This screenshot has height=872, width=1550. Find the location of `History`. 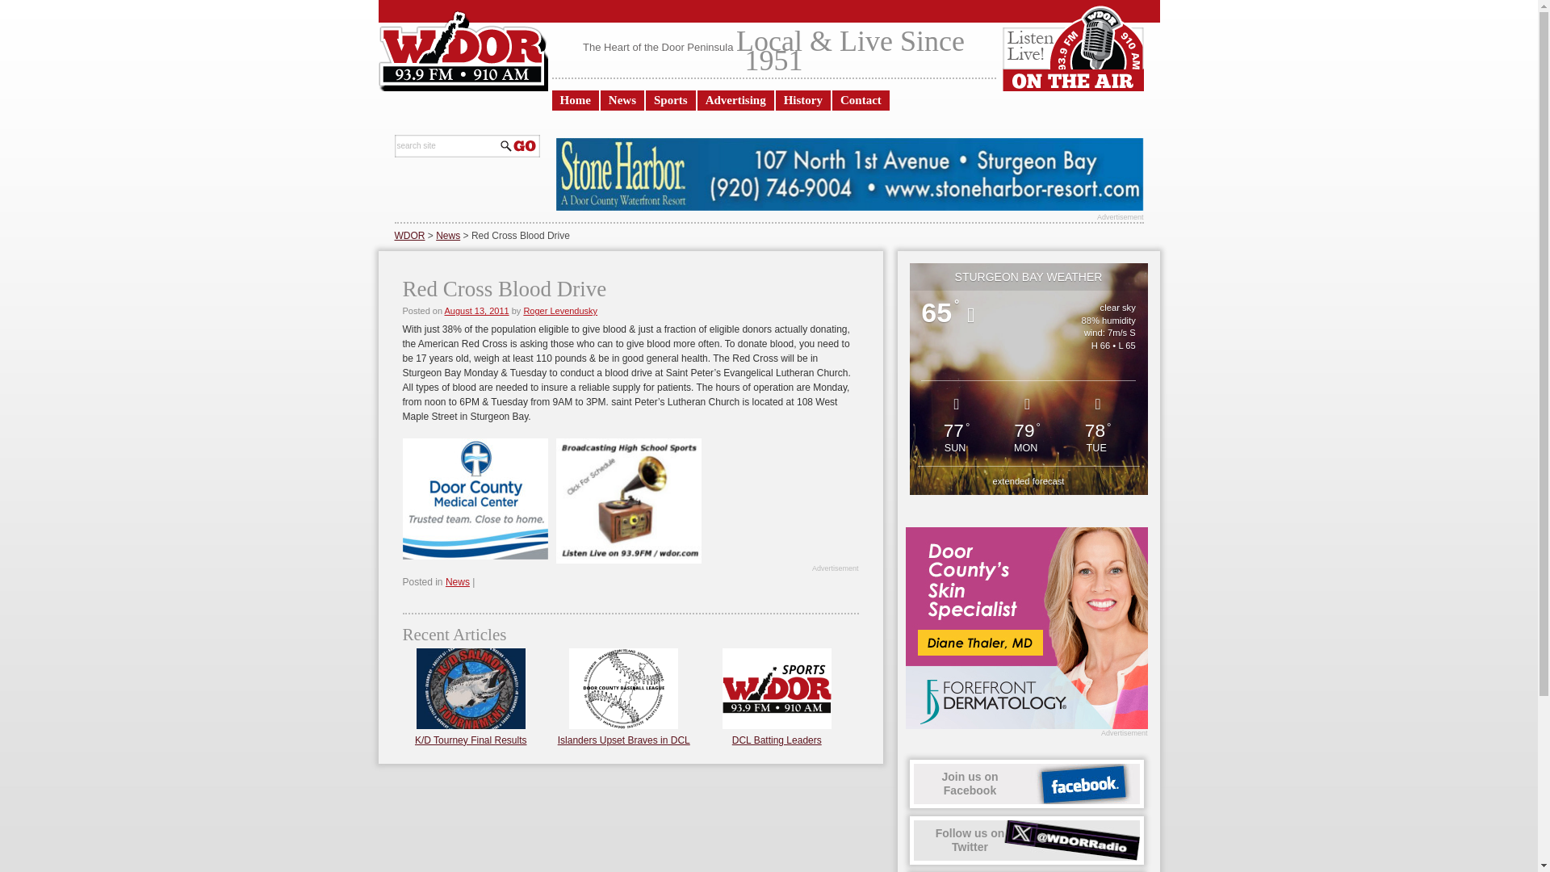

History is located at coordinates (475, 310).